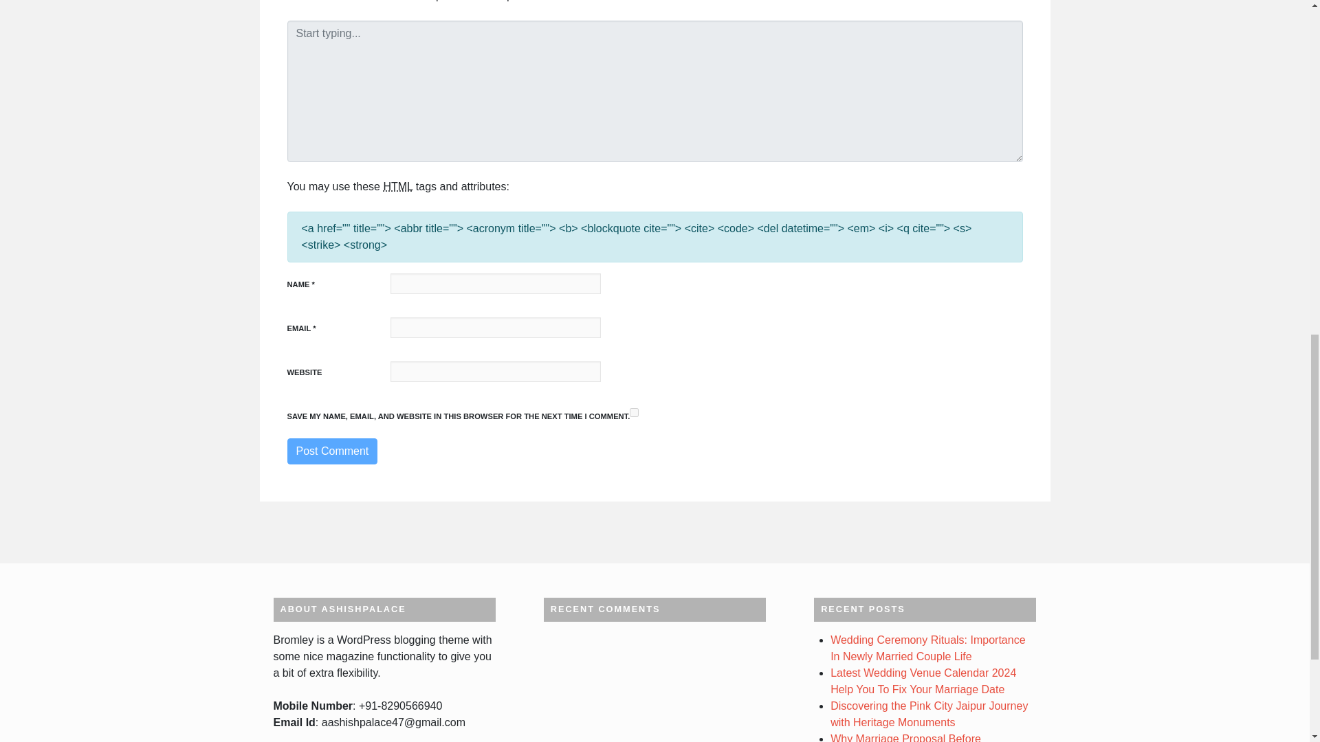 The width and height of the screenshot is (1320, 742). What do you see at coordinates (333, 451) in the screenshot?
I see `Post Comment` at bounding box center [333, 451].